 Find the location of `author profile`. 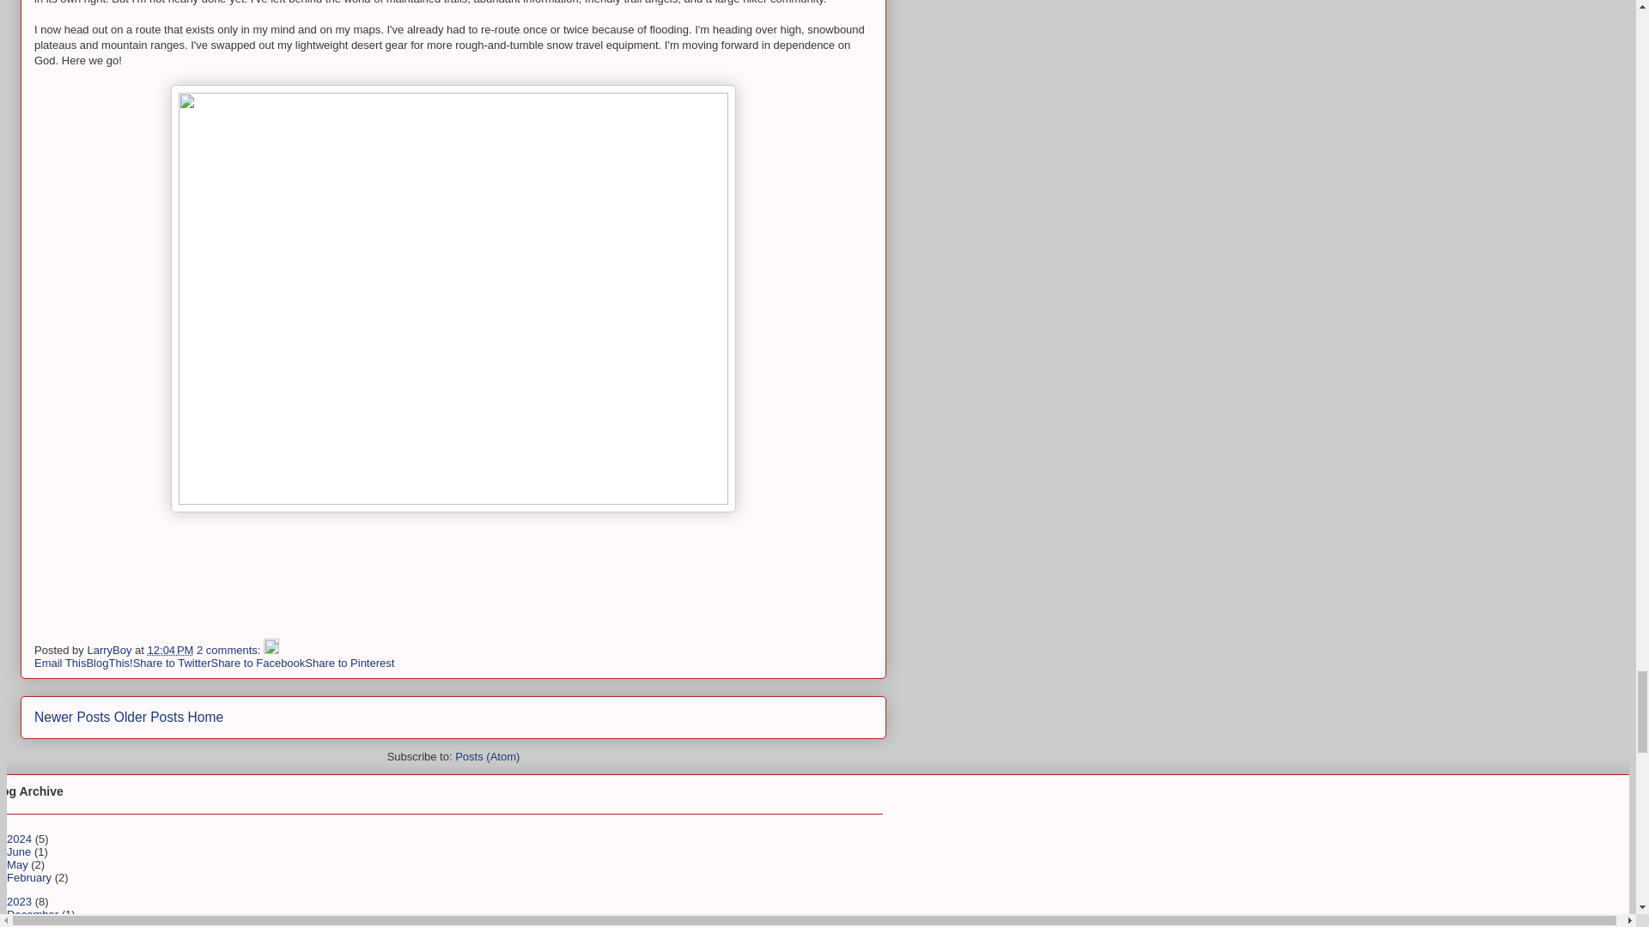

author profile is located at coordinates (111, 649).